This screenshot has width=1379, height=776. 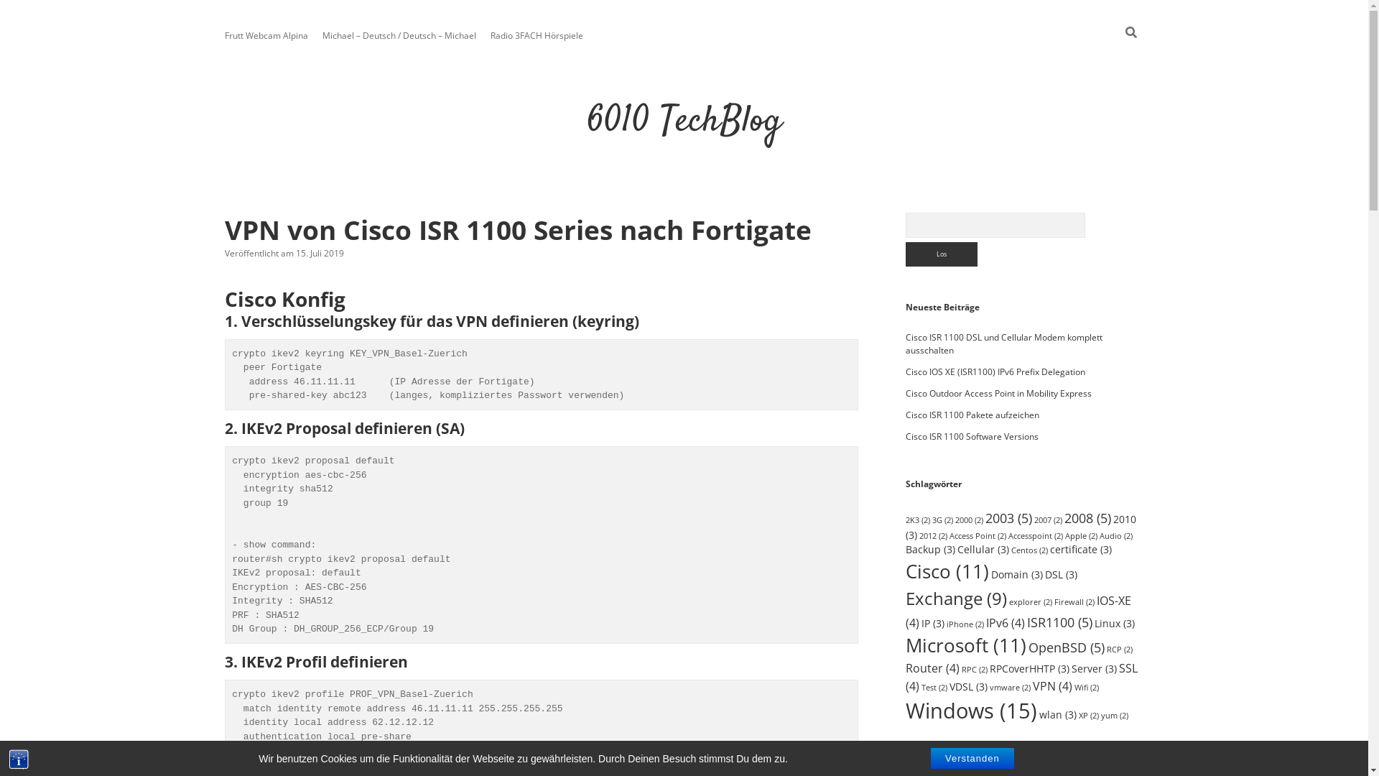 I want to click on Firewall (2), so click(x=1074, y=602).